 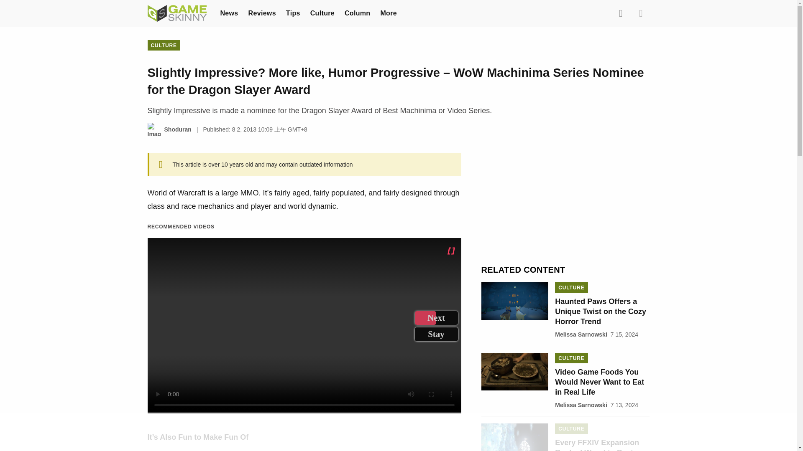 What do you see at coordinates (322, 13) in the screenshot?
I see `Culture` at bounding box center [322, 13].